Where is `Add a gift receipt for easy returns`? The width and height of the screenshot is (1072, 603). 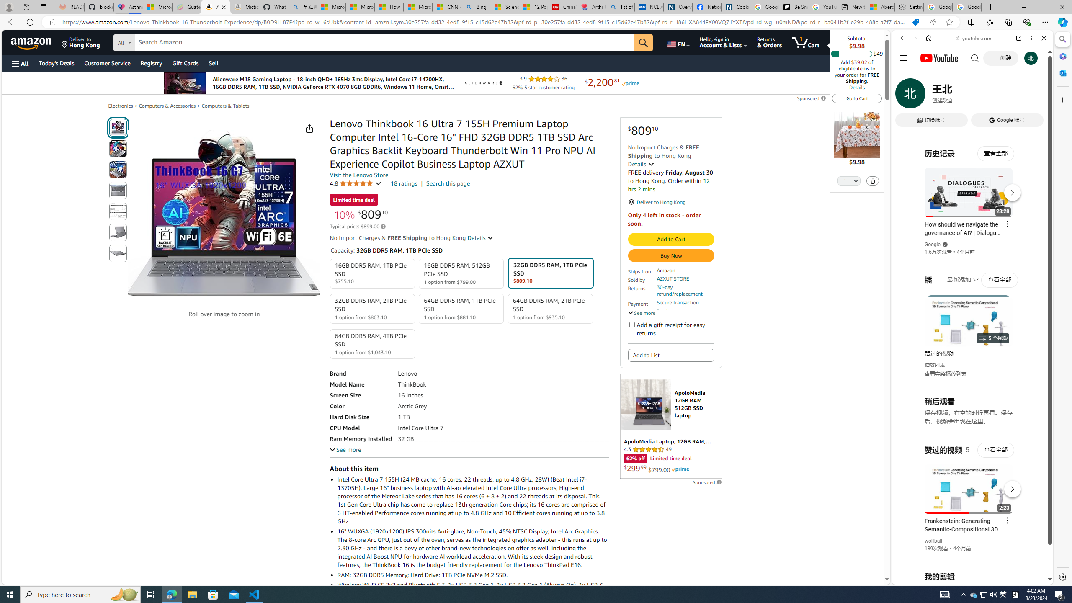 Add a gift receipt for easy returns is located at coordinates (631, 324).